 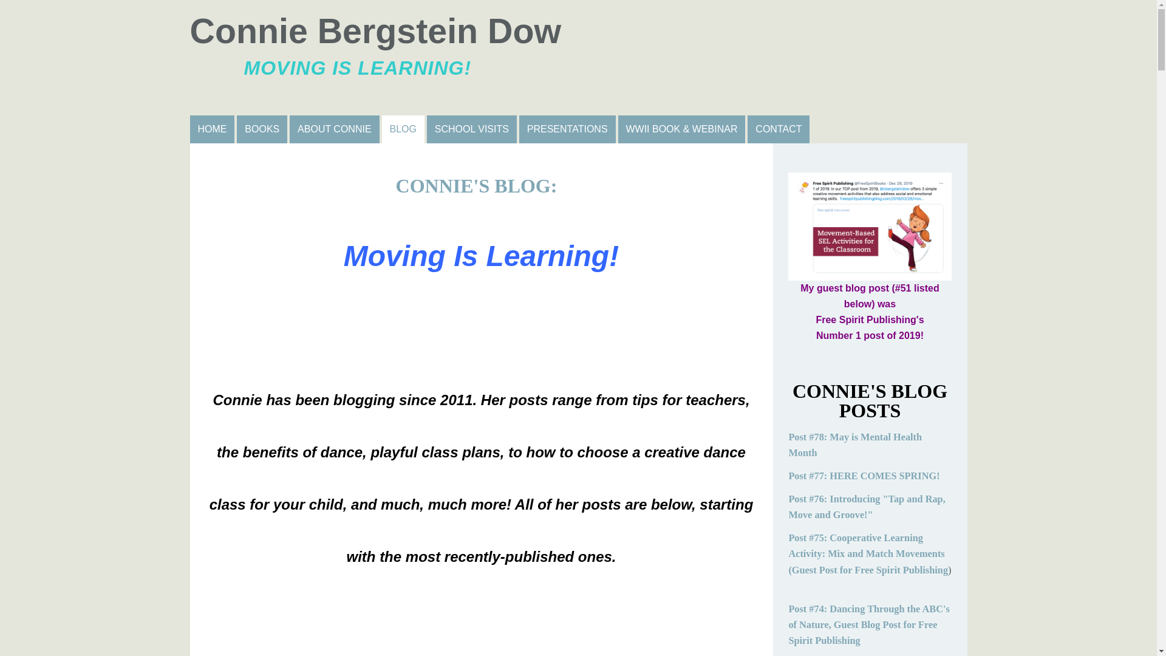 I want to click on PRESENTATIONS, so click(x=567, y=129).